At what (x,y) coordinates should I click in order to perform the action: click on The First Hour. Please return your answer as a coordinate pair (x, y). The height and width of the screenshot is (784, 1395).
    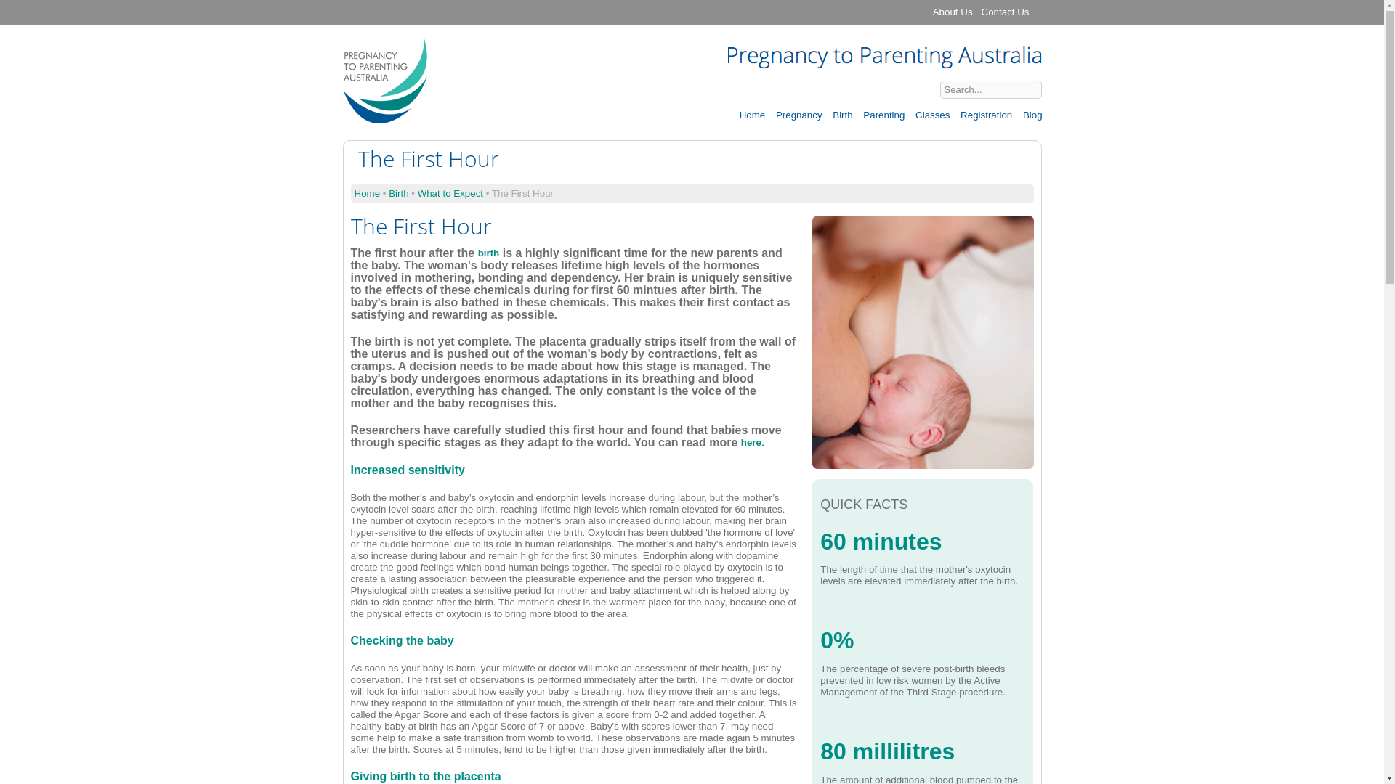
    Looking at the image, I should click on (923, 463).